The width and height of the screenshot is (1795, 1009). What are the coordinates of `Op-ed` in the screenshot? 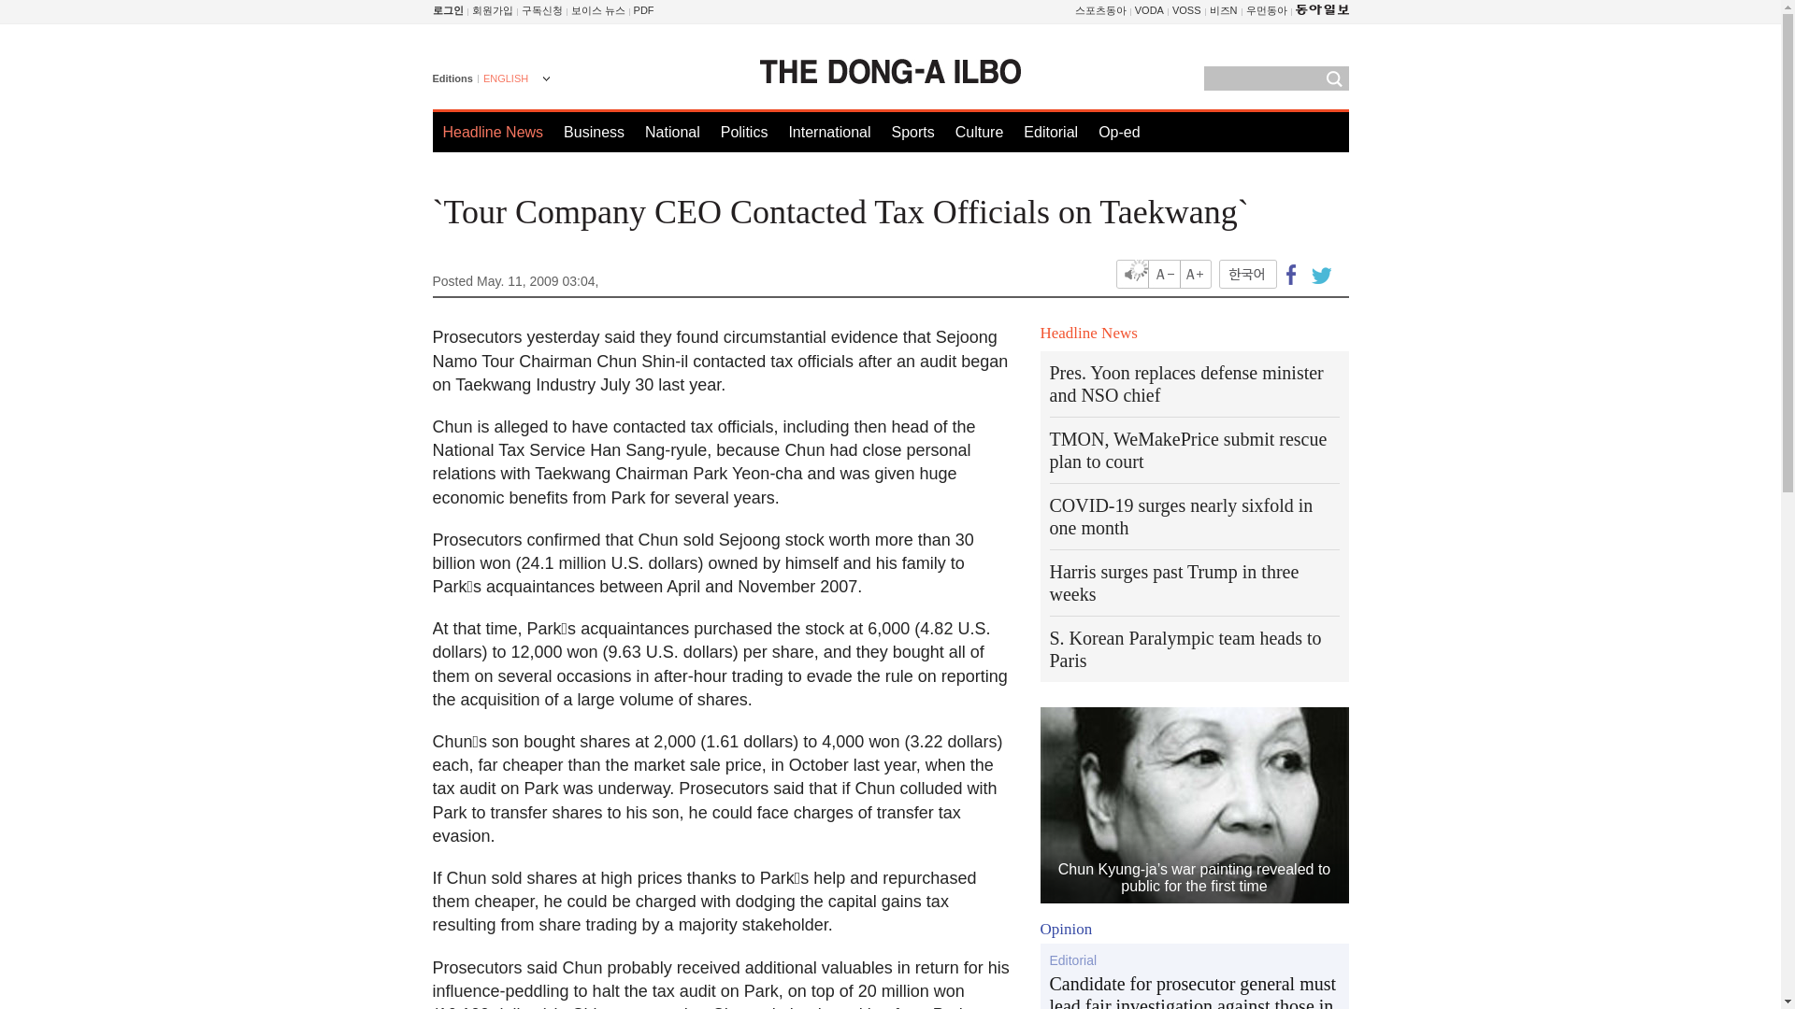 It's located at (1119, 132).